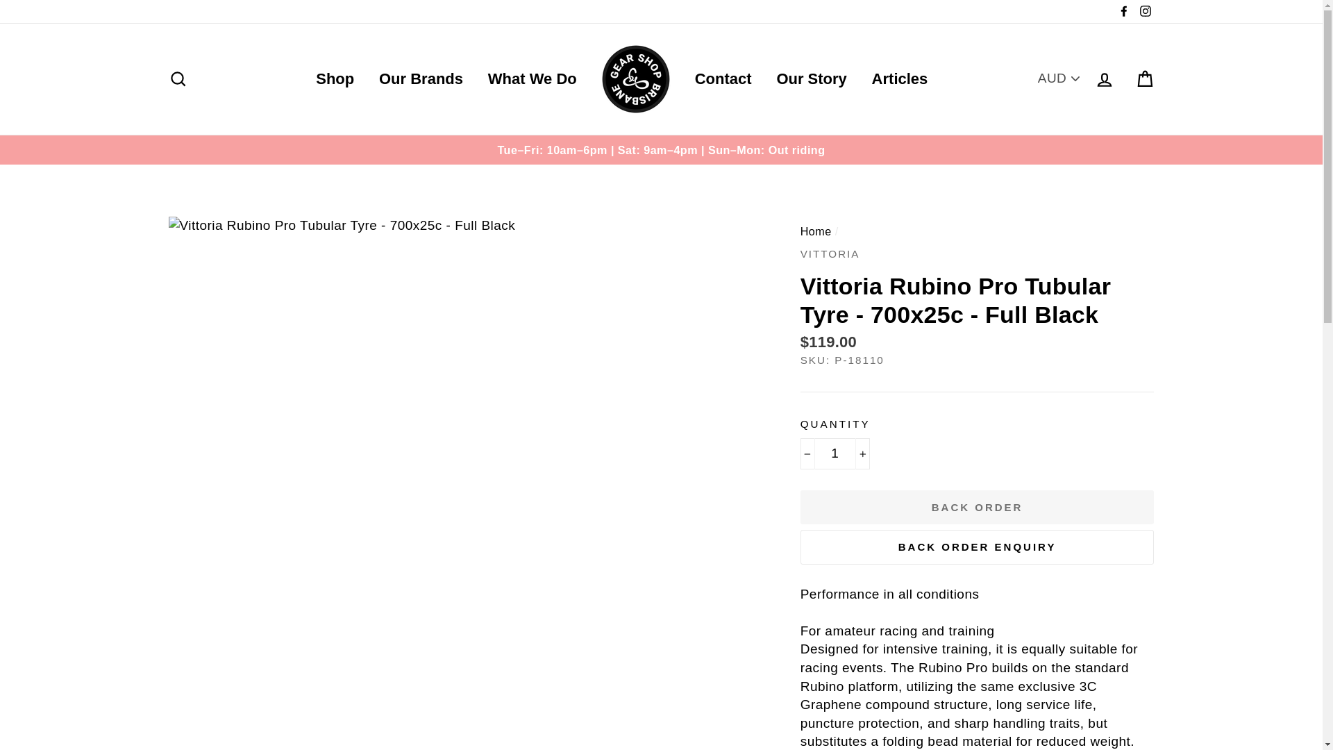 The image size is (1333, 750). Describe the element at coordinates (532, 78) in the screenshot. I see `What We Do` at that location.